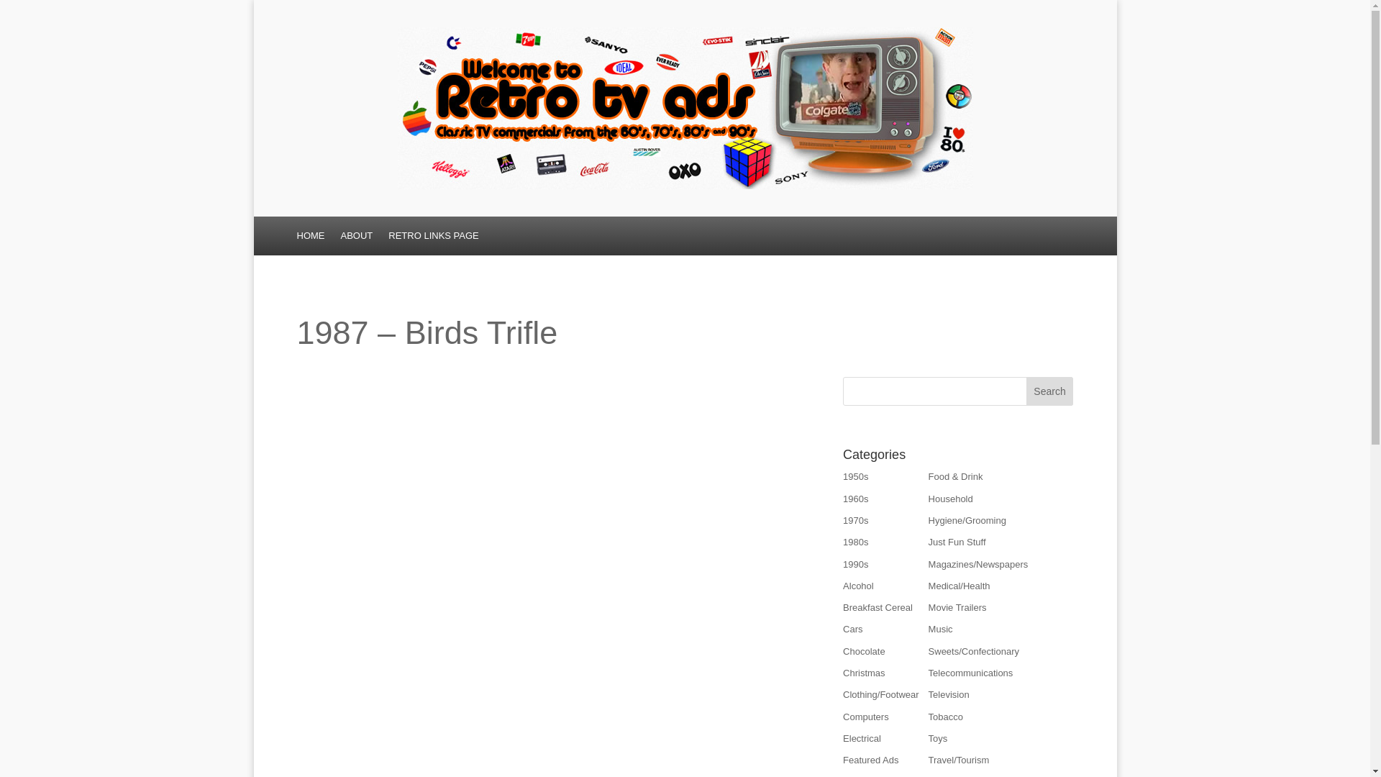 This screenshot has width=1381, height=777. Describe the element at coordinates (357, 239) in the screenshot. I see `ABOUT` at that location.